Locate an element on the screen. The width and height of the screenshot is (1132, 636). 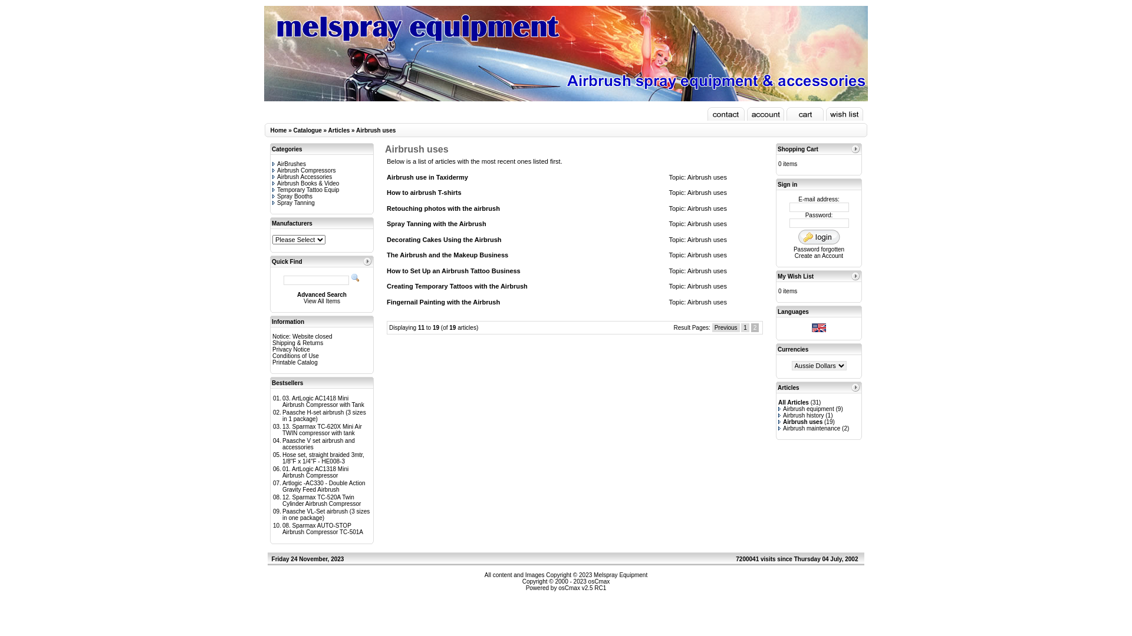
 Cart Contents  is located at coordinates (726, 114).